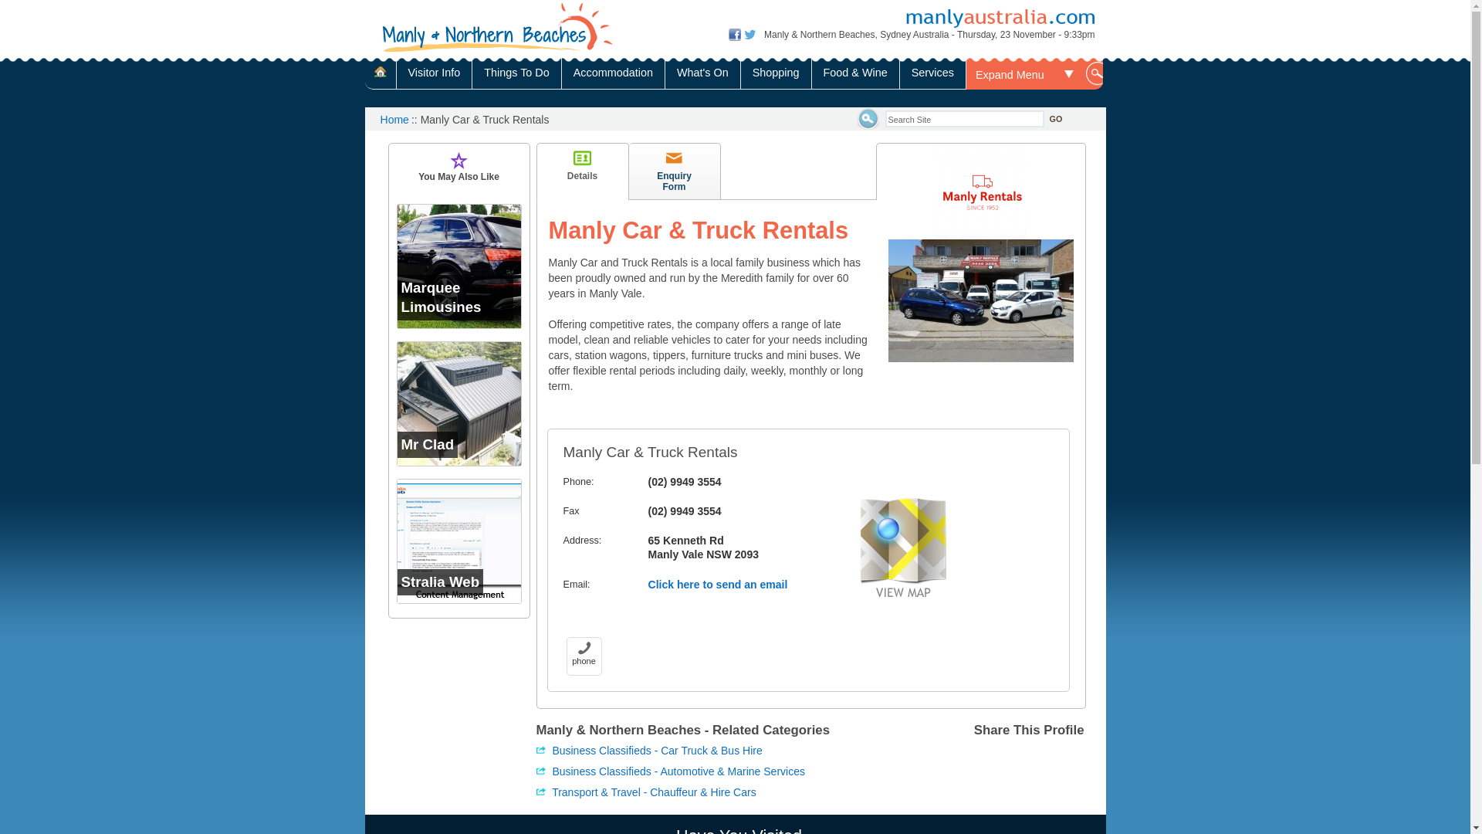 The height and width of the screenshot is (834, 1482). What do you see at coordinates (613, 74) in the screenshot?
I see `Accommodation` at bounding box center [613, 74].